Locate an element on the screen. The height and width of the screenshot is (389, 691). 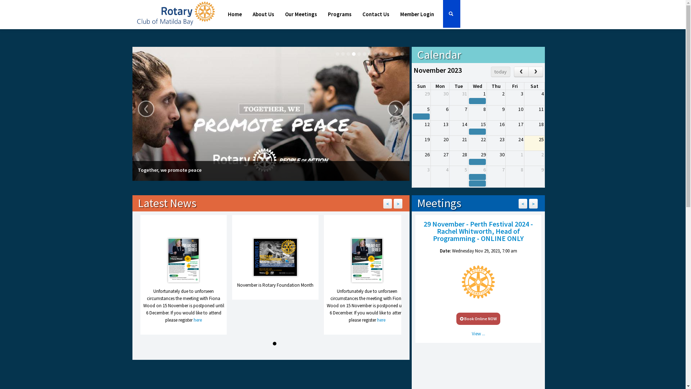
Our Meetings is located at coordinates (301, 14).